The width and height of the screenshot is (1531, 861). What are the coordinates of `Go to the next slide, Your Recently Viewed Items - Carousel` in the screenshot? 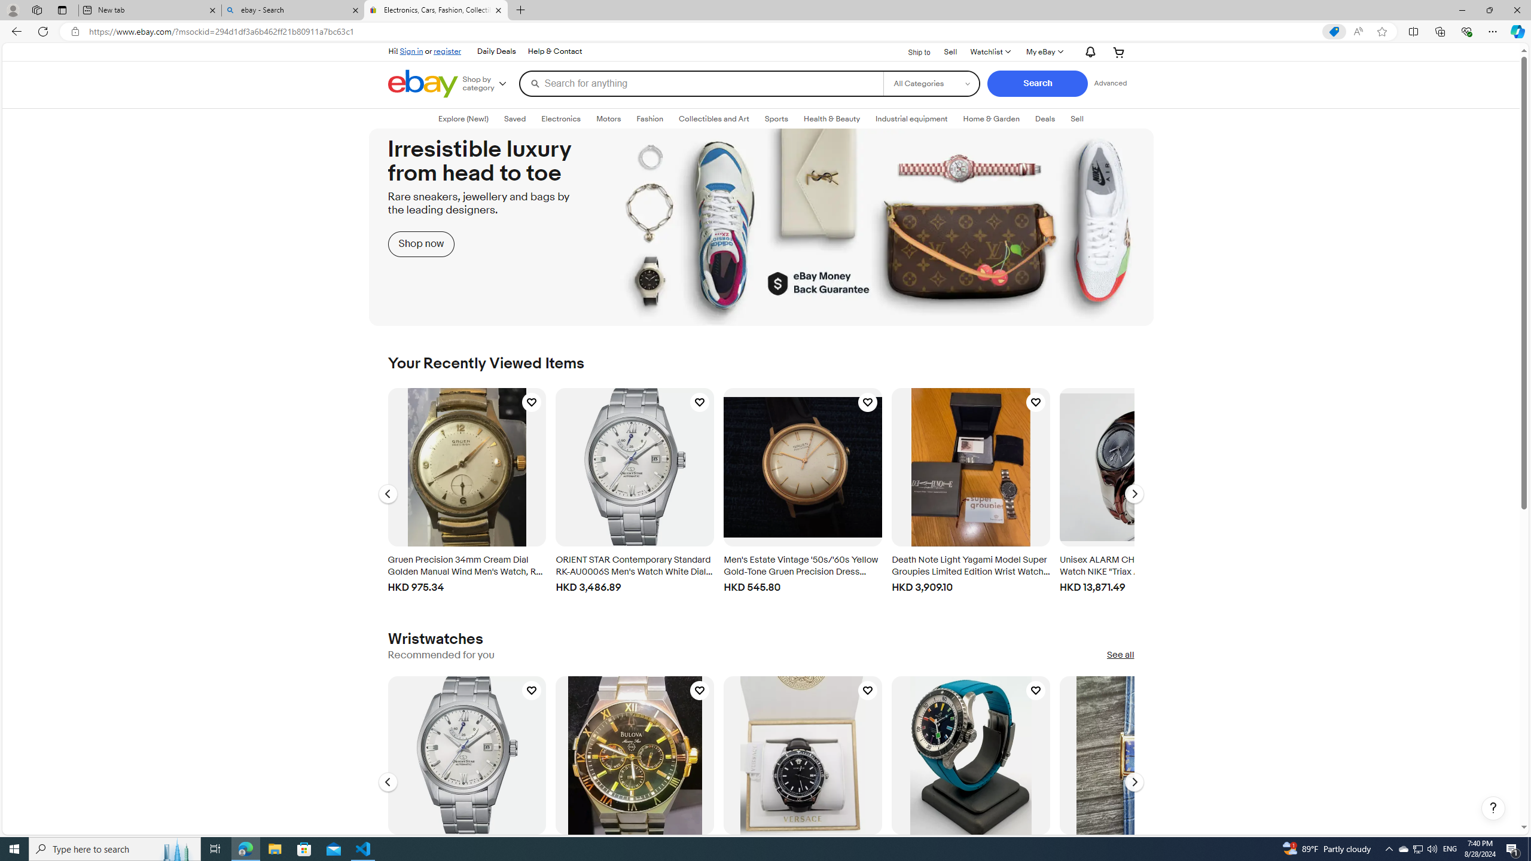 It's located at (1134, 494).